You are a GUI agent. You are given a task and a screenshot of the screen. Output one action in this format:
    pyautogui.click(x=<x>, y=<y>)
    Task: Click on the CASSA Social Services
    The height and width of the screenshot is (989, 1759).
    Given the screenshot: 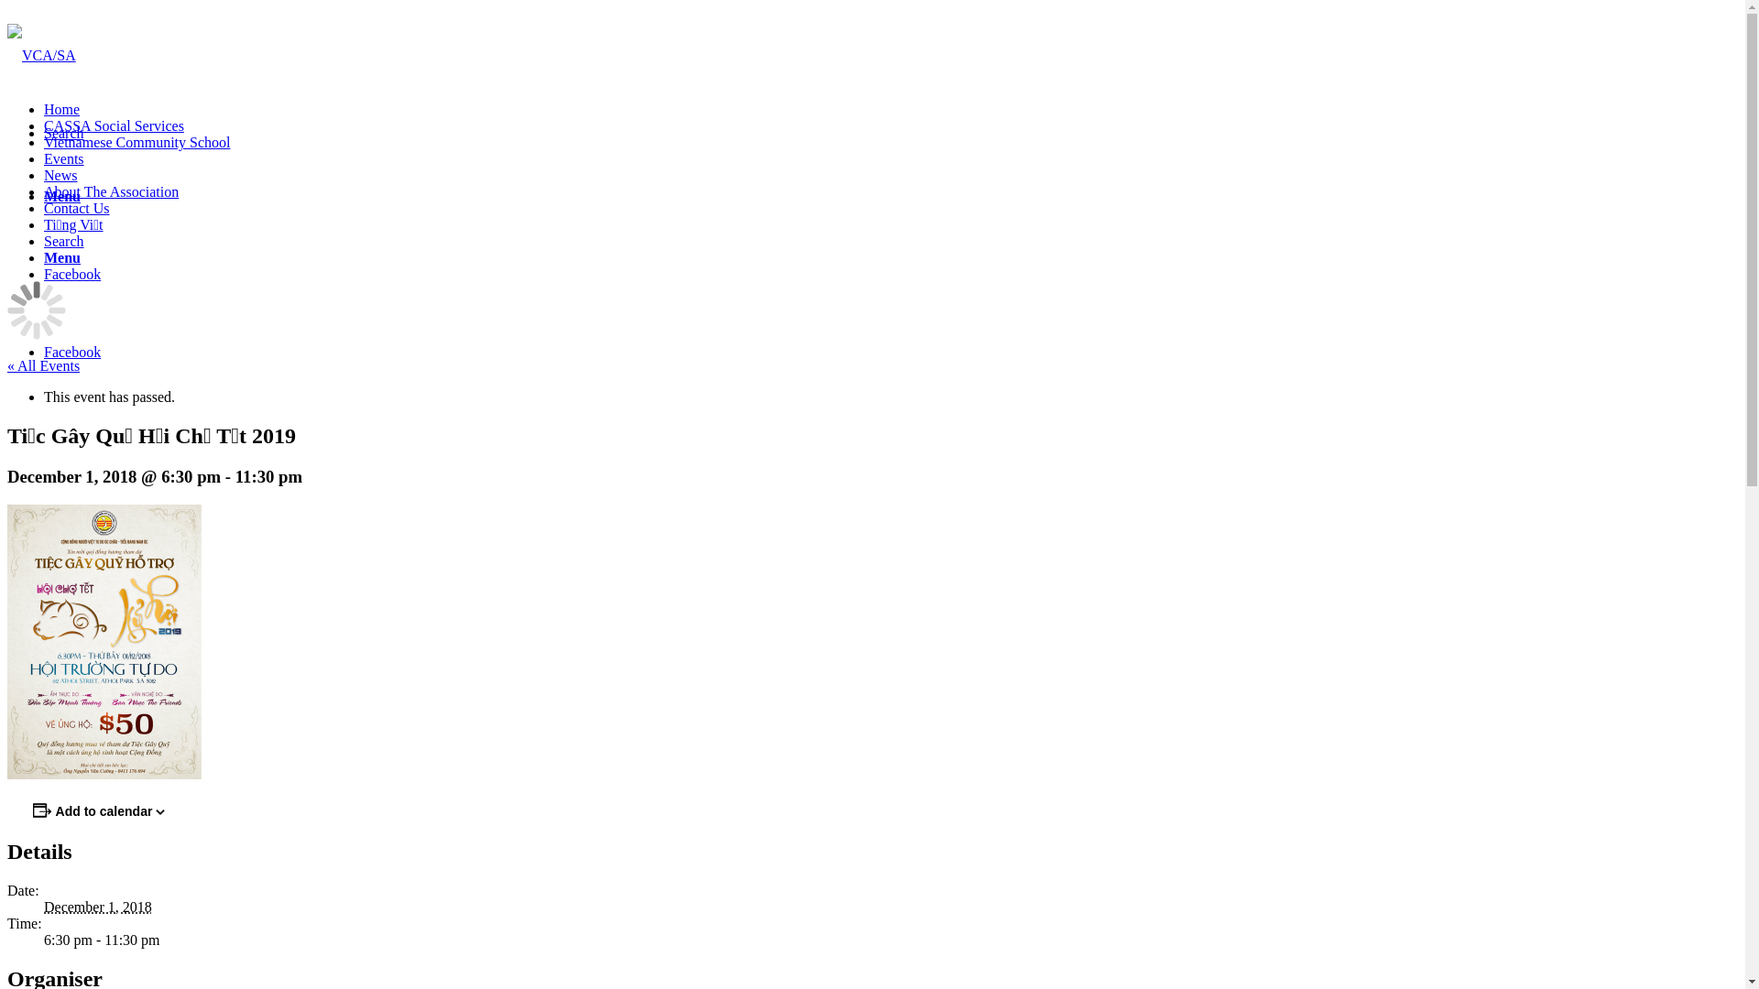 What is the action you would take?
    pyautogui.click(x=114, y=126)
    